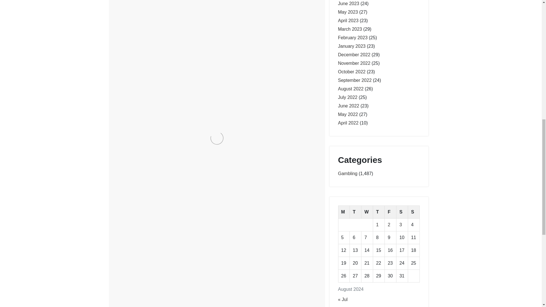 The image size is (546, 307). What do you see at coordinates (348, 97) in the screenshot?
I see `July 2022` at bounding box center [348, 97].